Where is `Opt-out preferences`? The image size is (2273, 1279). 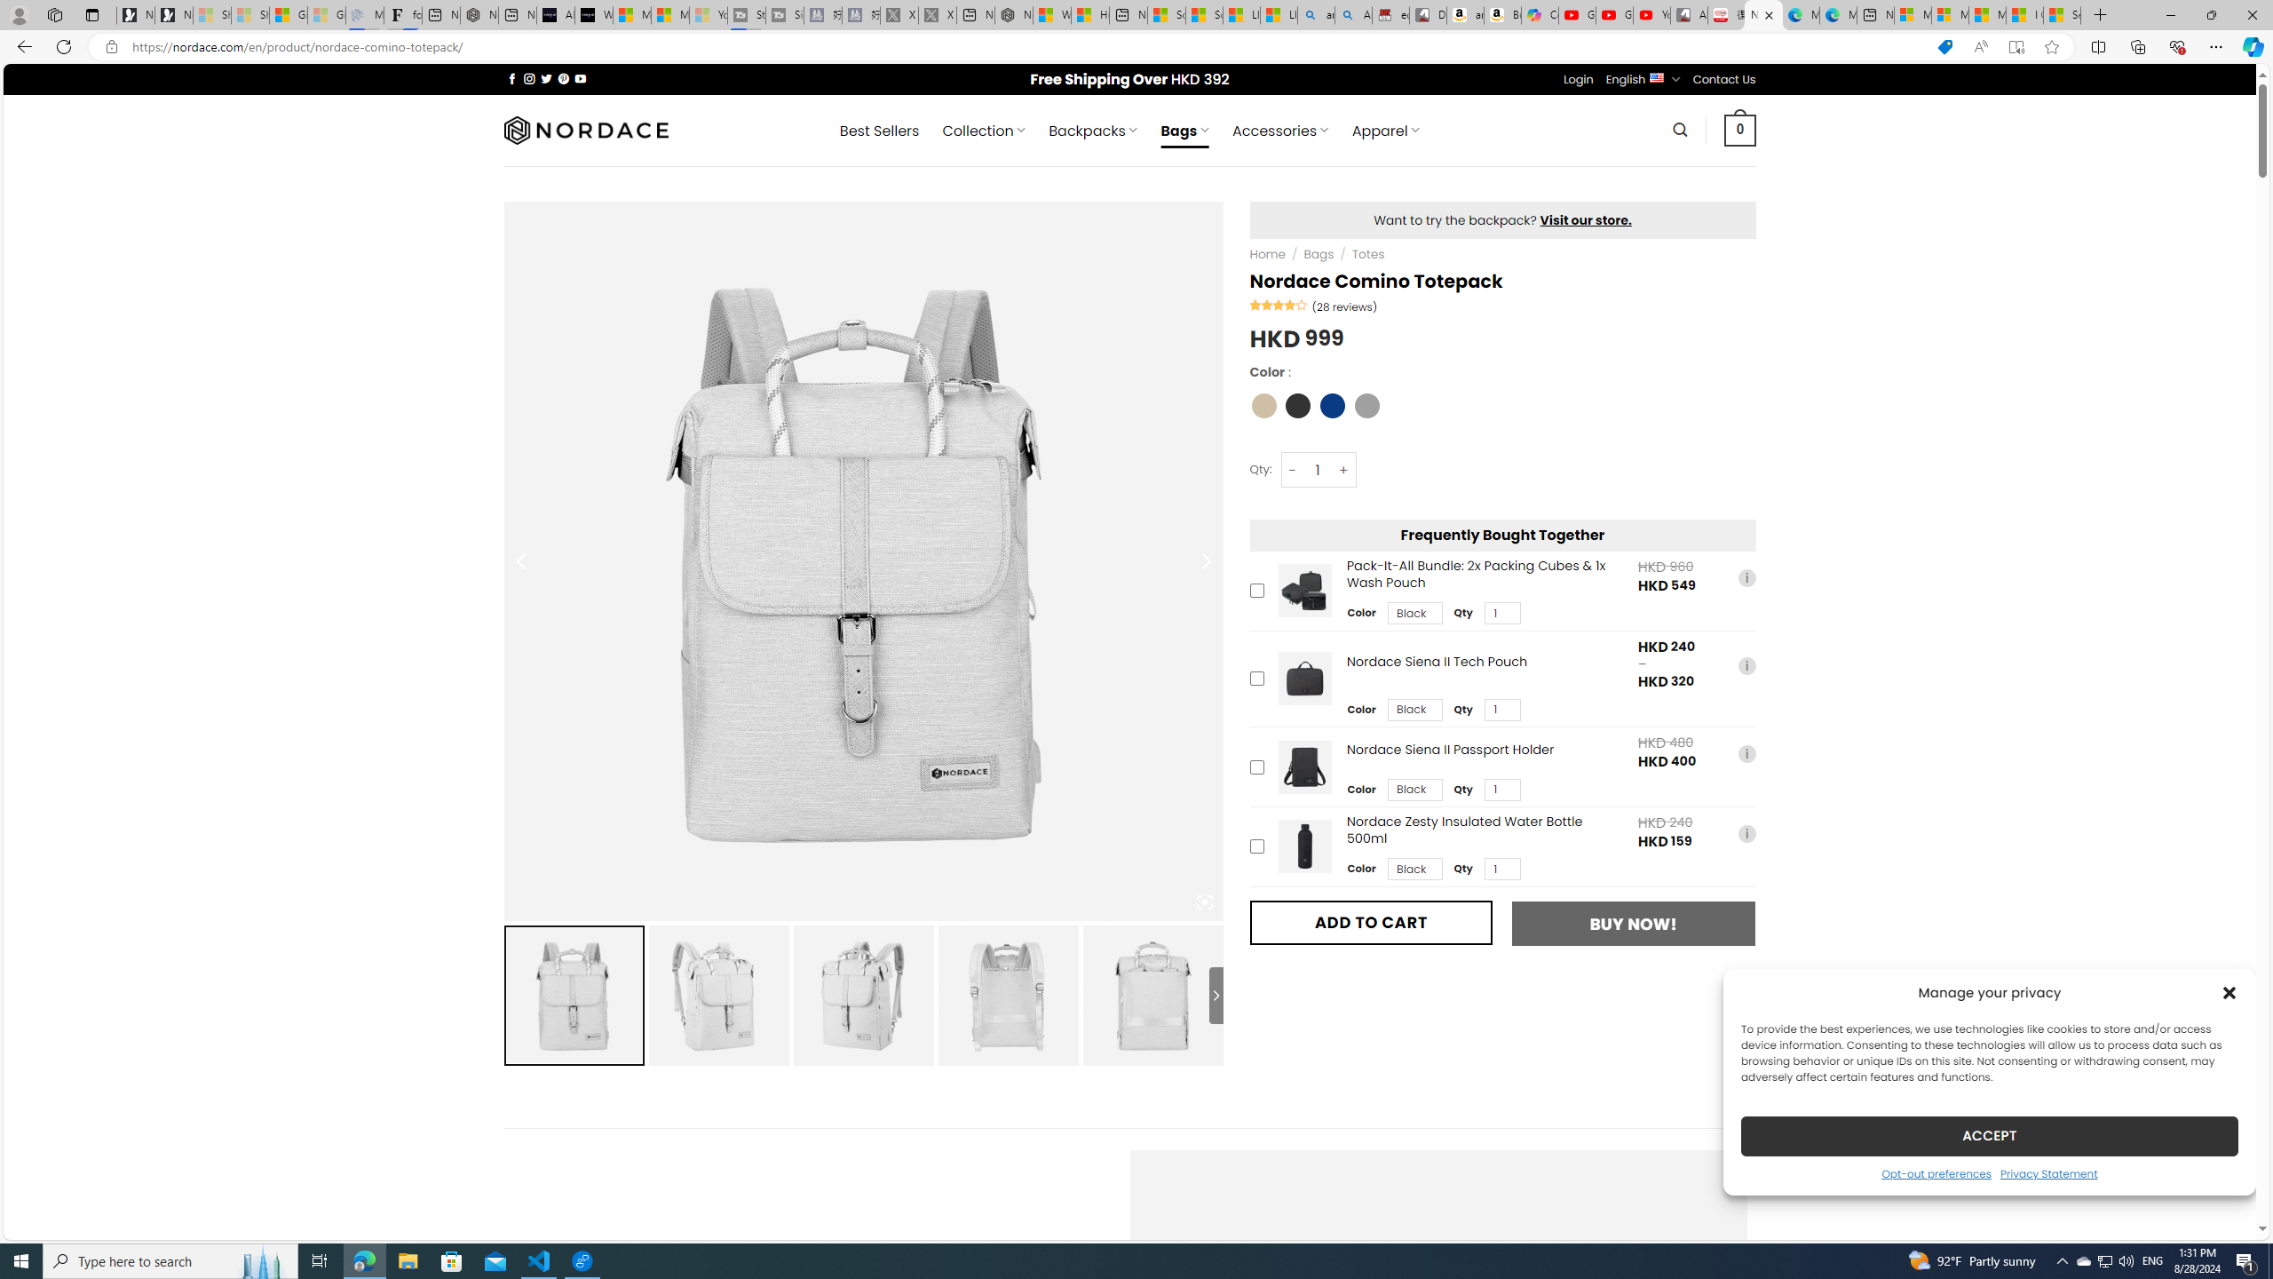 Opt-out preferences is located at coordinates (1936, 1172).